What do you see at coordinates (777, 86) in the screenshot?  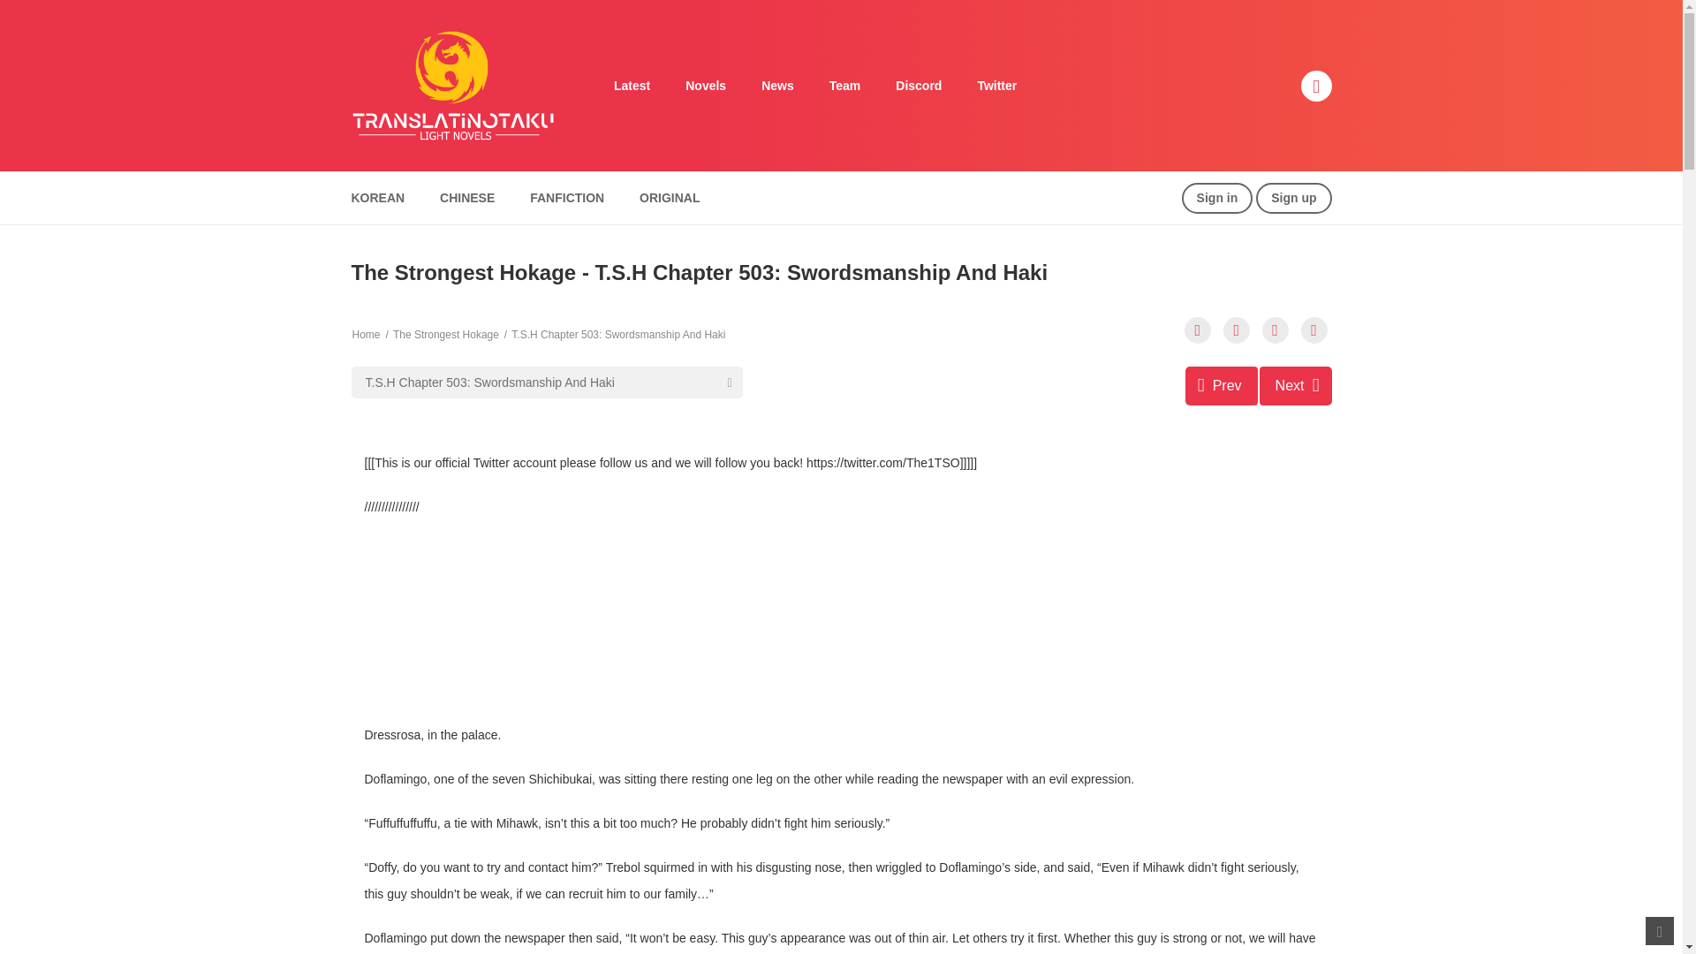 I see `News` at bounding box center [777, 86].